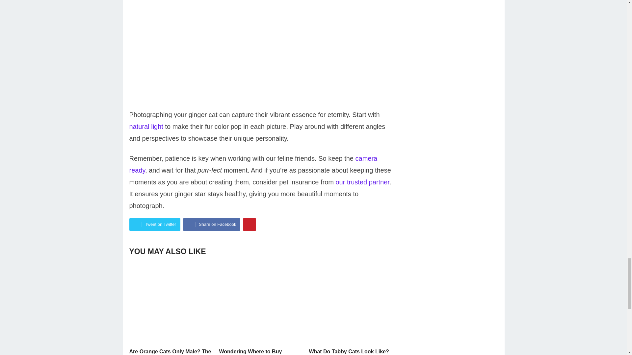 This screenshot has height=355, width=632. I want to click on Share on Facebook, so click(211, 225).